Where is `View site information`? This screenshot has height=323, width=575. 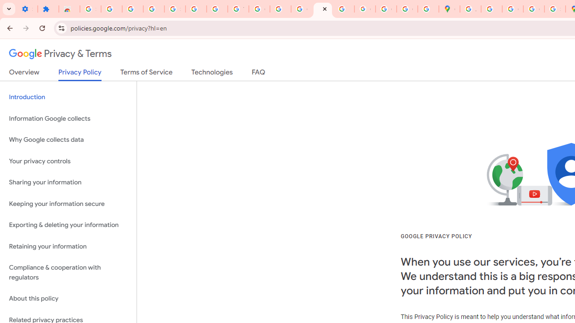
View site information is located at coordinates (61, 28).